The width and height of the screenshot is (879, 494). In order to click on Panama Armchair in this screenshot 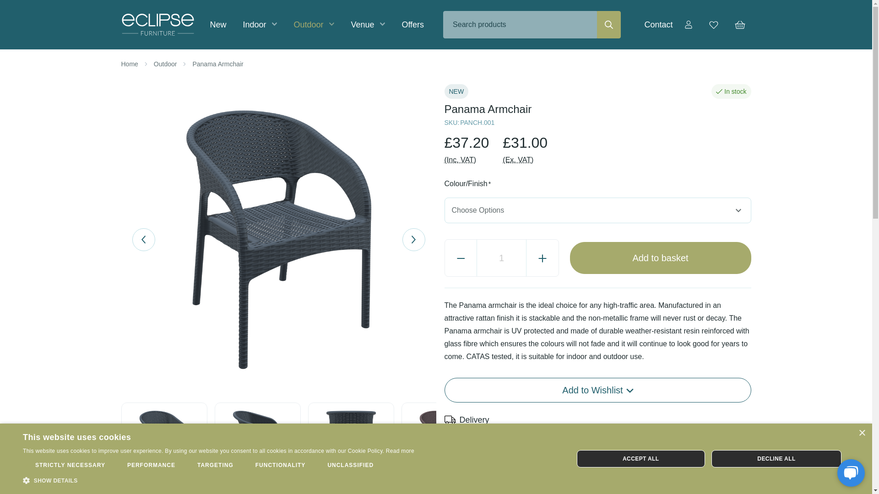, I will do `click(351, 446)`.